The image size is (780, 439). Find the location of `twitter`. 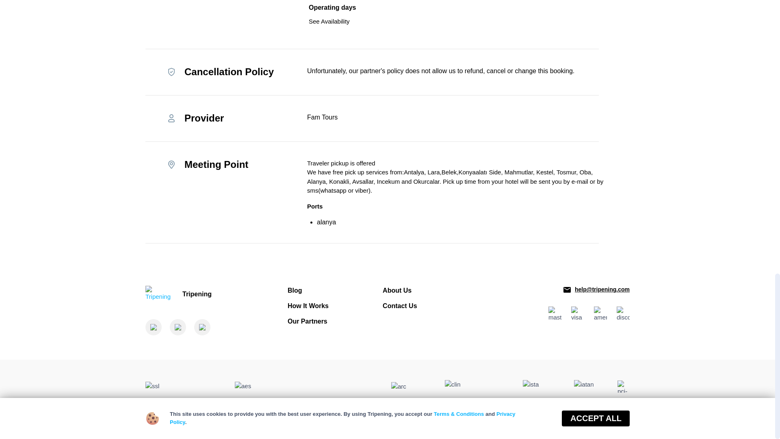

twitter is located at coordinates (178, 327).